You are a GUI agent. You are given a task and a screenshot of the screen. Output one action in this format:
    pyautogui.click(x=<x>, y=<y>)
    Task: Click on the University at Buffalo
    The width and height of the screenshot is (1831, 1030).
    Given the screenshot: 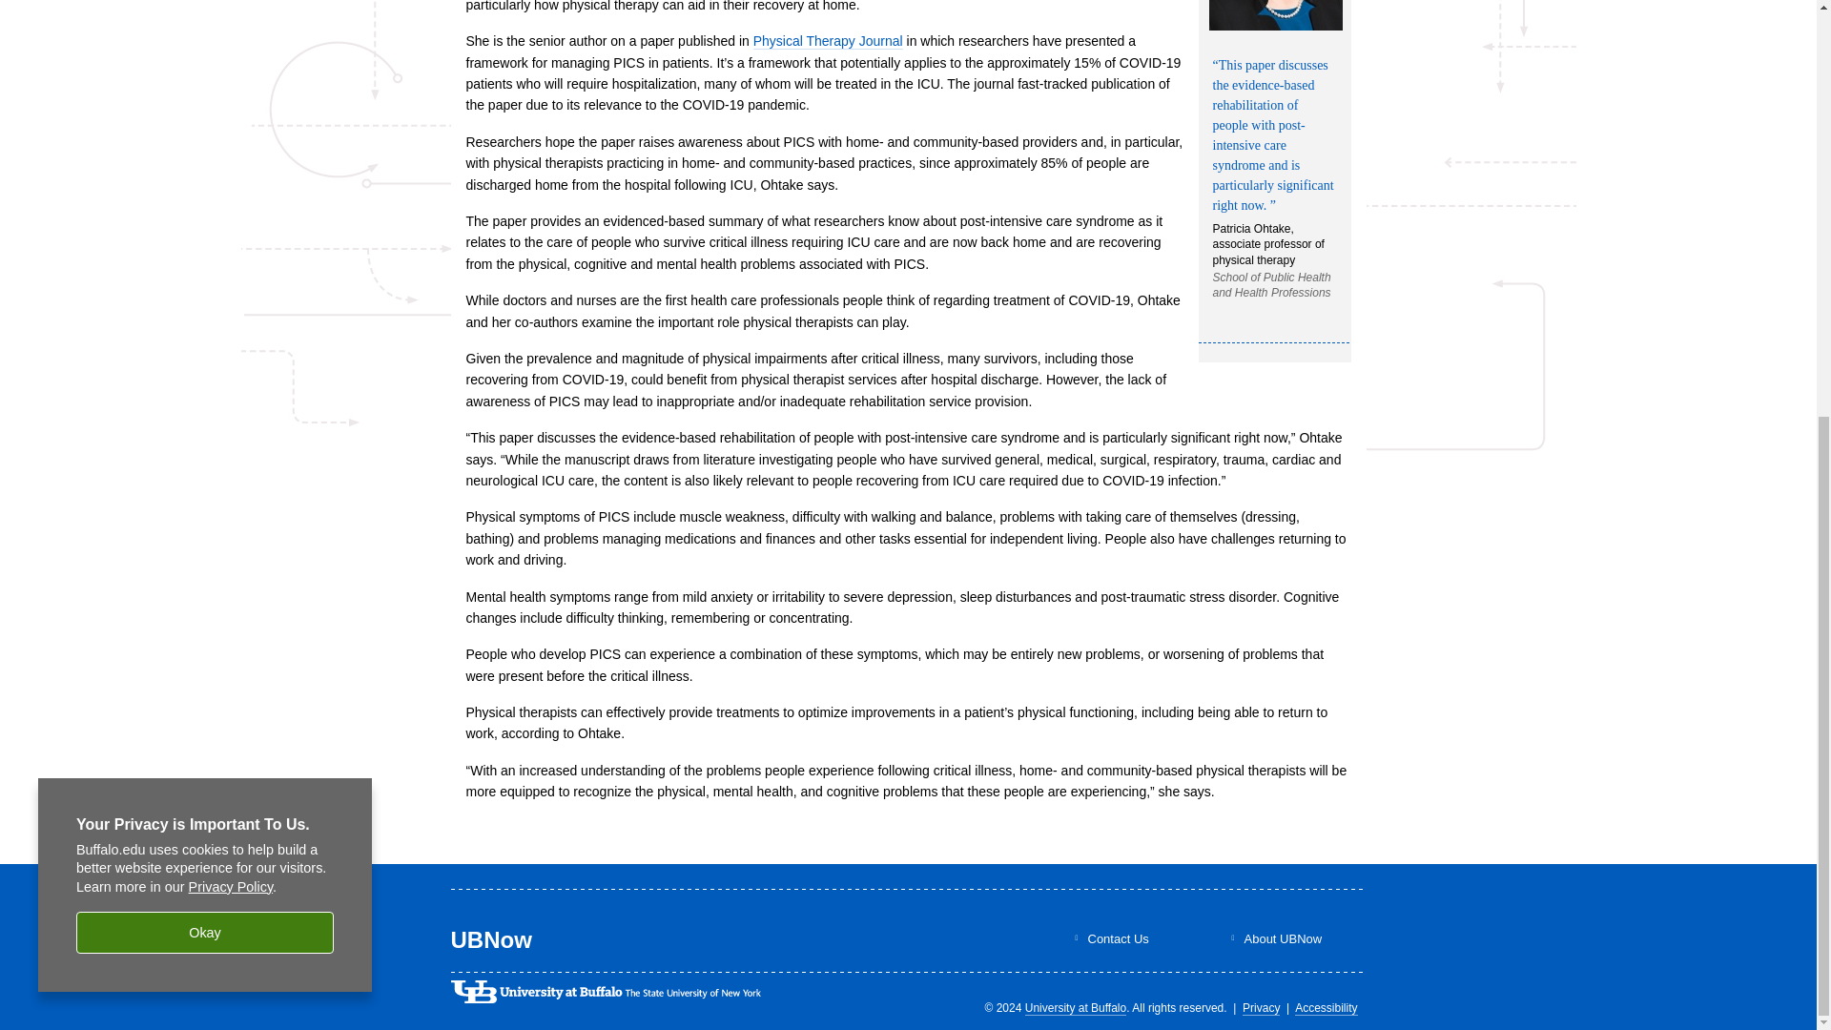 What is the action you would take?
    pyautogui.click(x=1076, y=1007)
    